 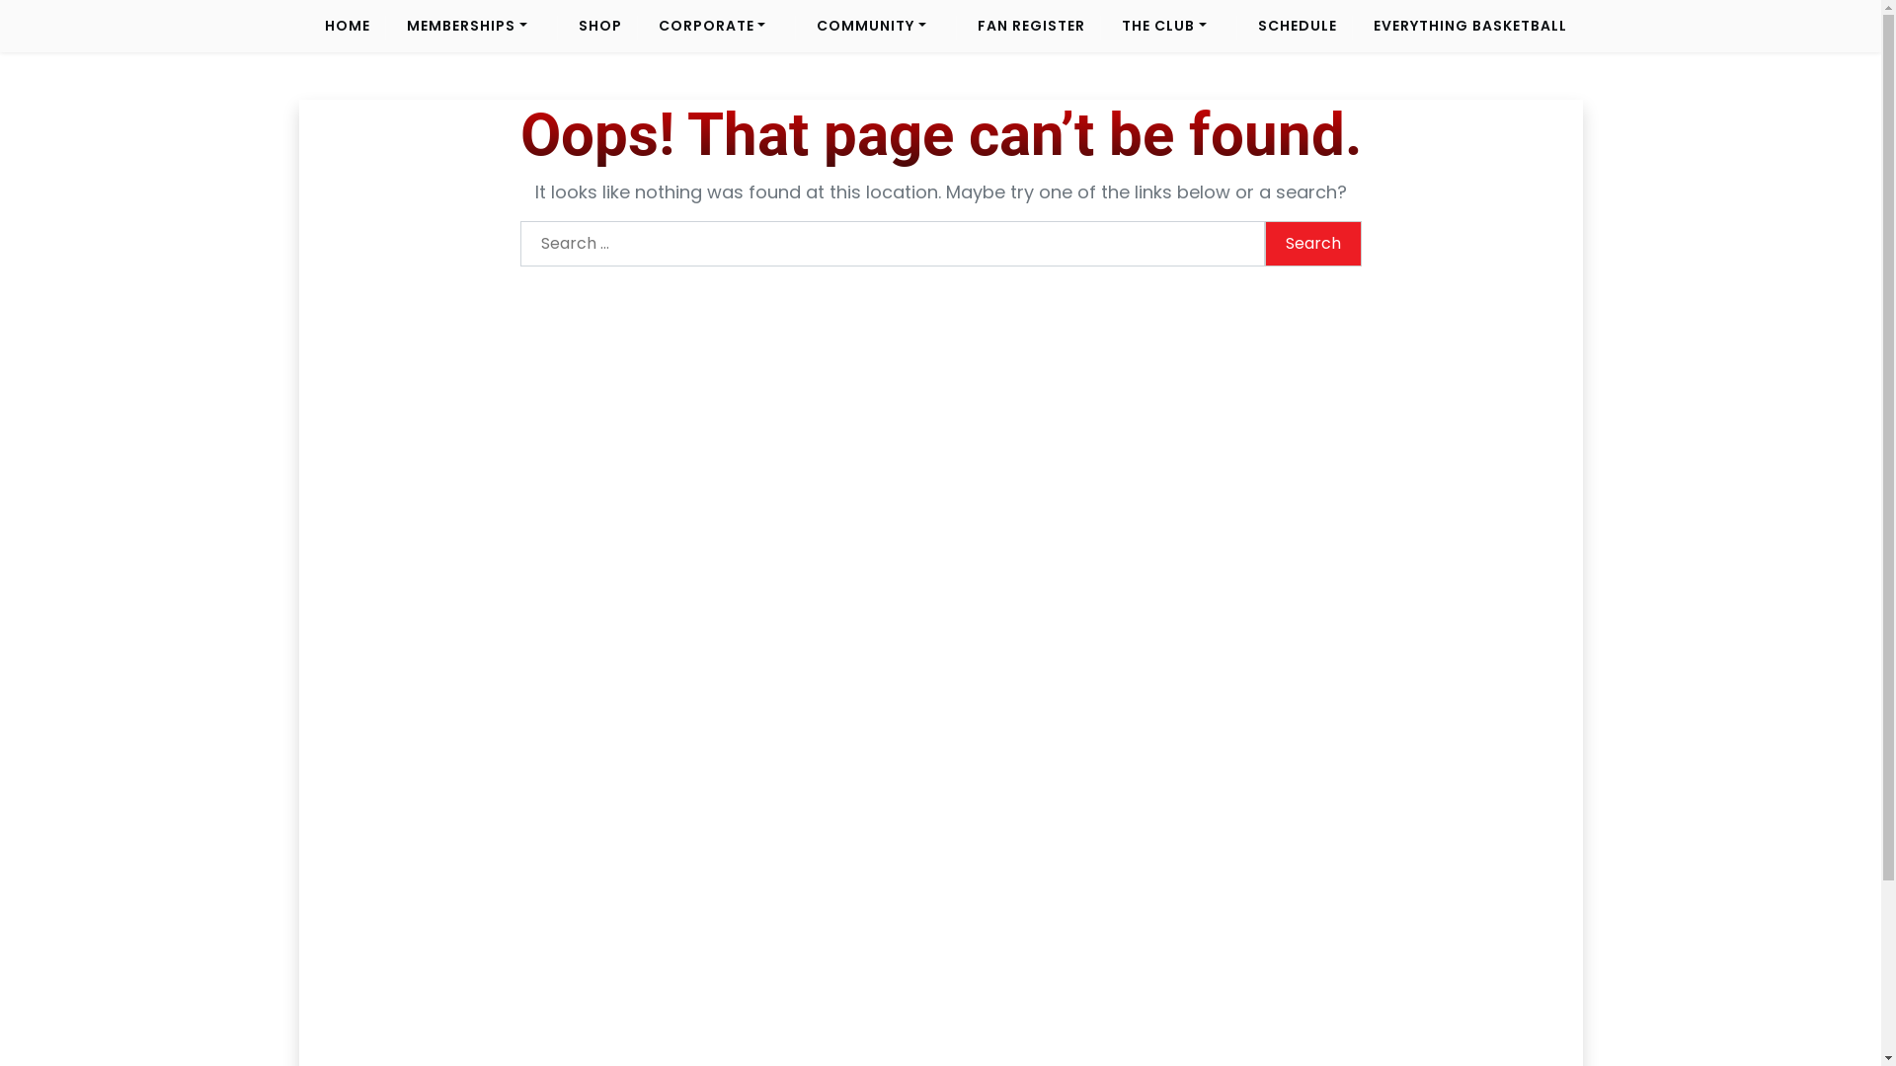 What do you see at coordinates (1312, 244) in the screenshot?
I see `Search` at bounding box center [1312, 244].